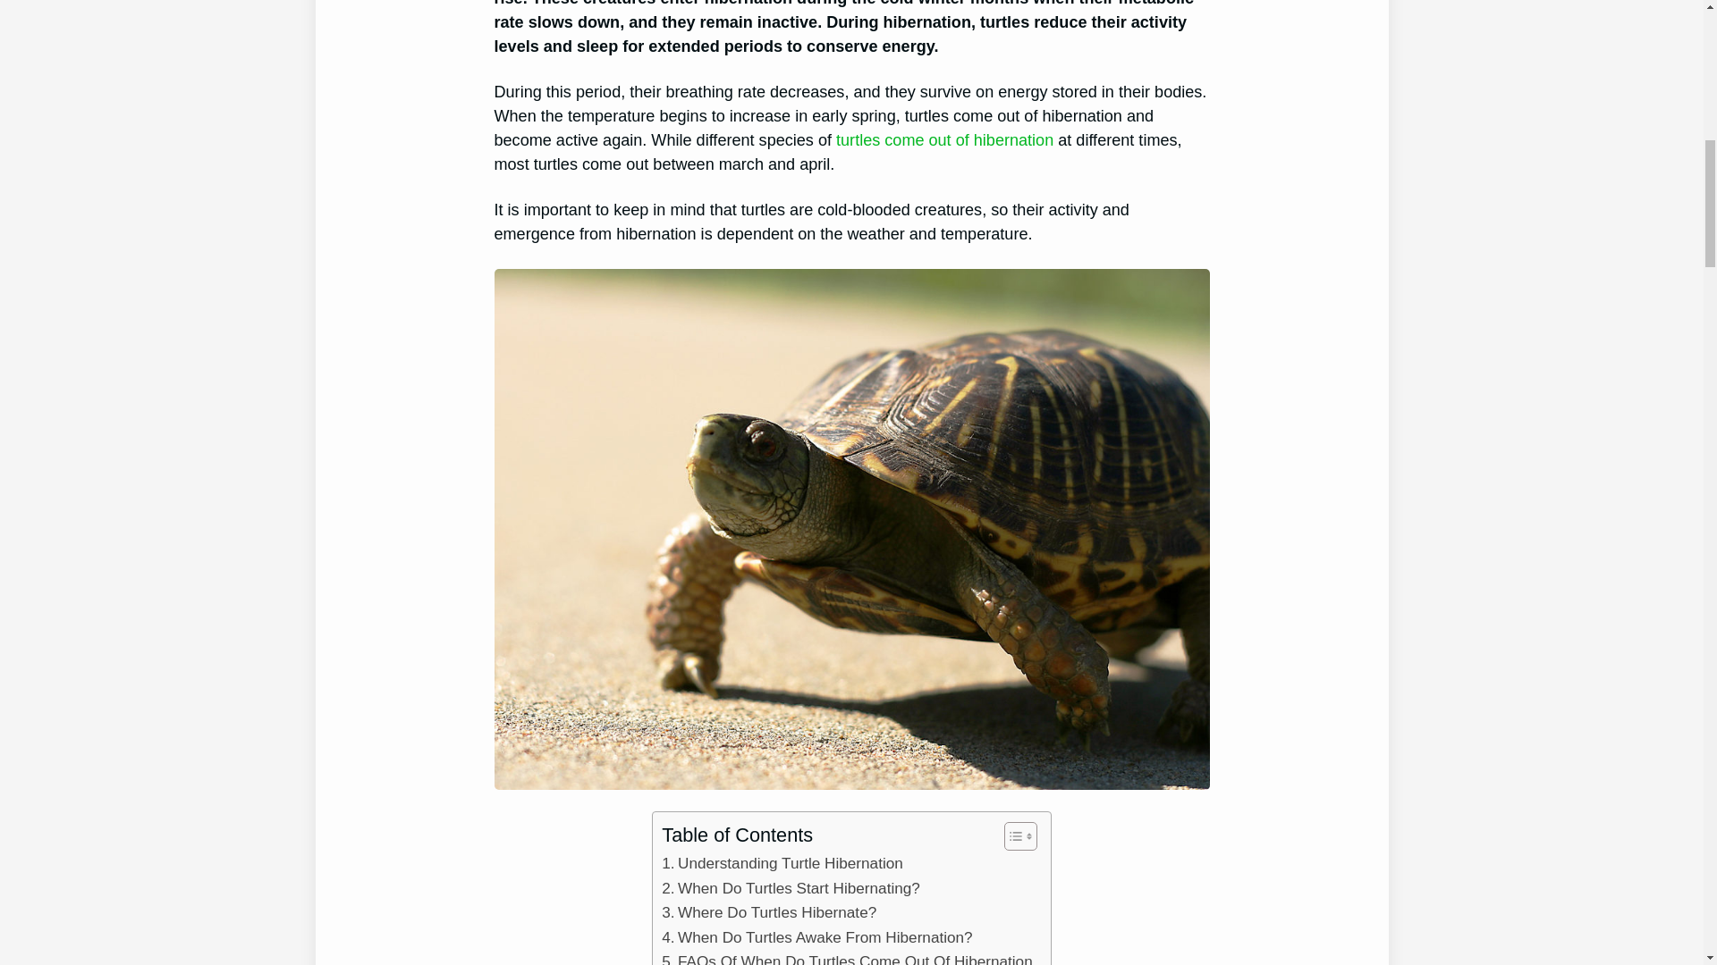 Image resolution: width=1717 pixels, height=965 pixels. I want to click on When Do Turtles Awake From Hibernation?, so click(816, 936).